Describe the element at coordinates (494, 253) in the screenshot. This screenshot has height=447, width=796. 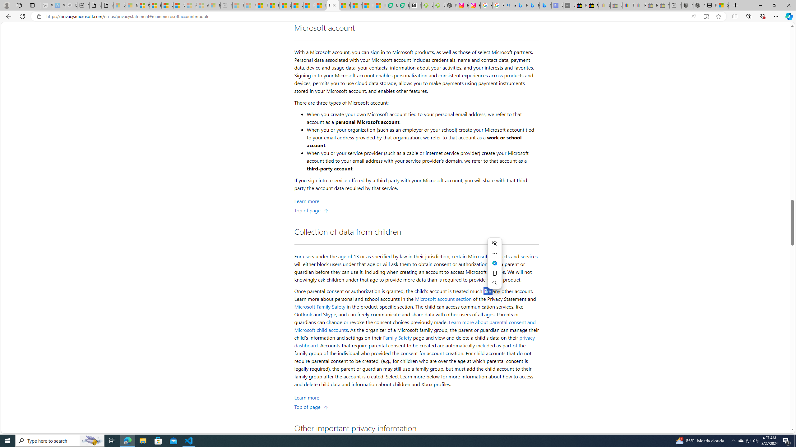
I see `More actions` at that location.